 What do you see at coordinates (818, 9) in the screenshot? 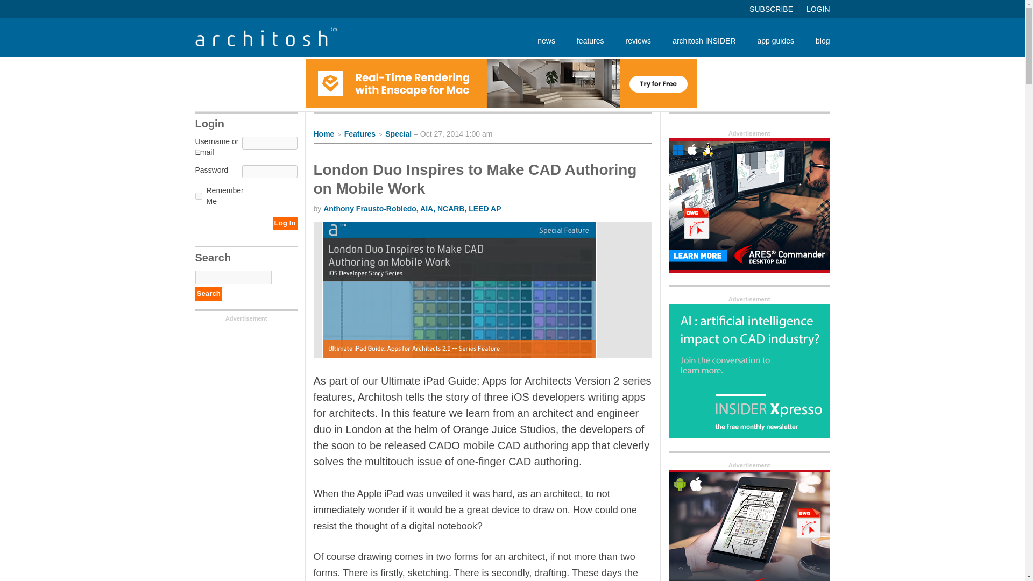
I see `LOGIN` at bounding box center [818, 9].